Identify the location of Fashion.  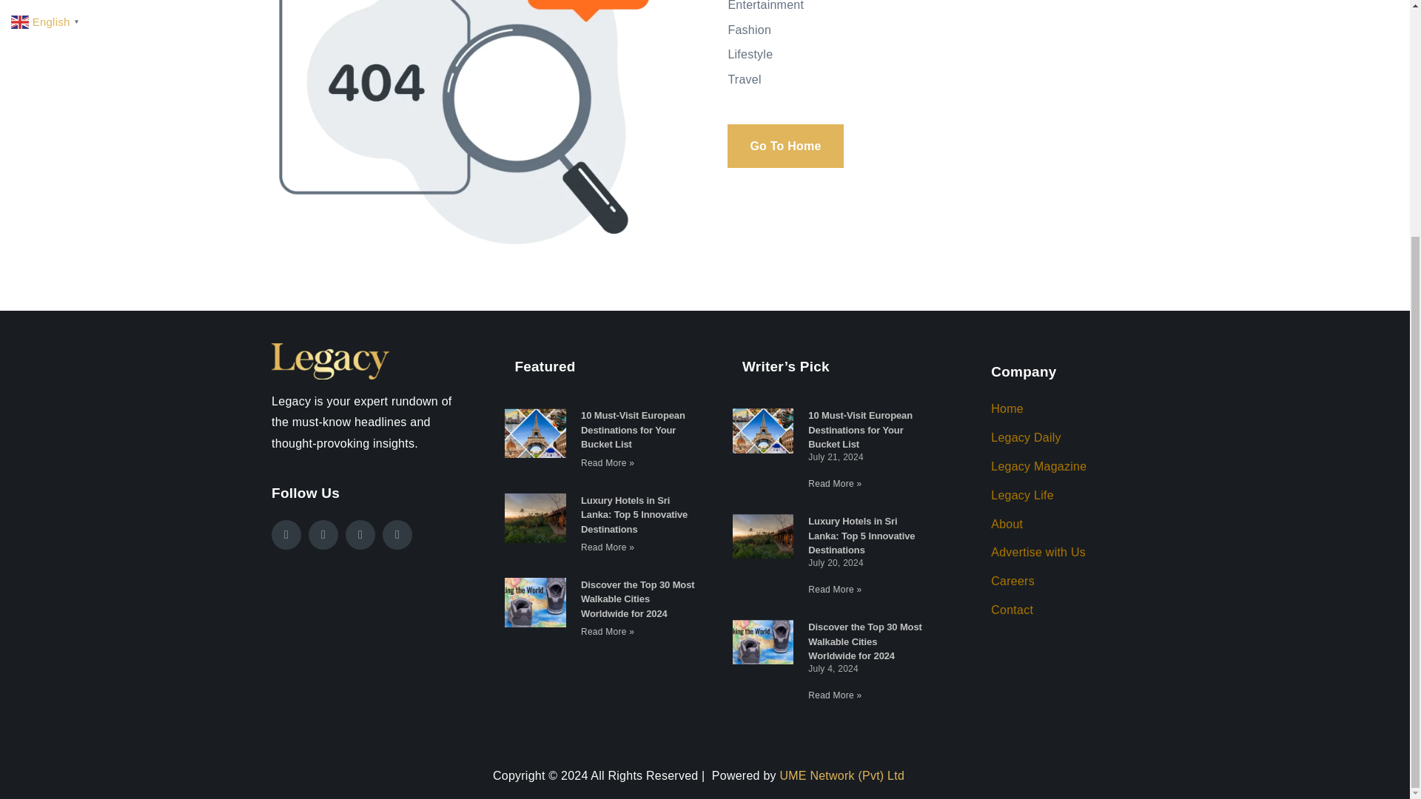
(946, 31).